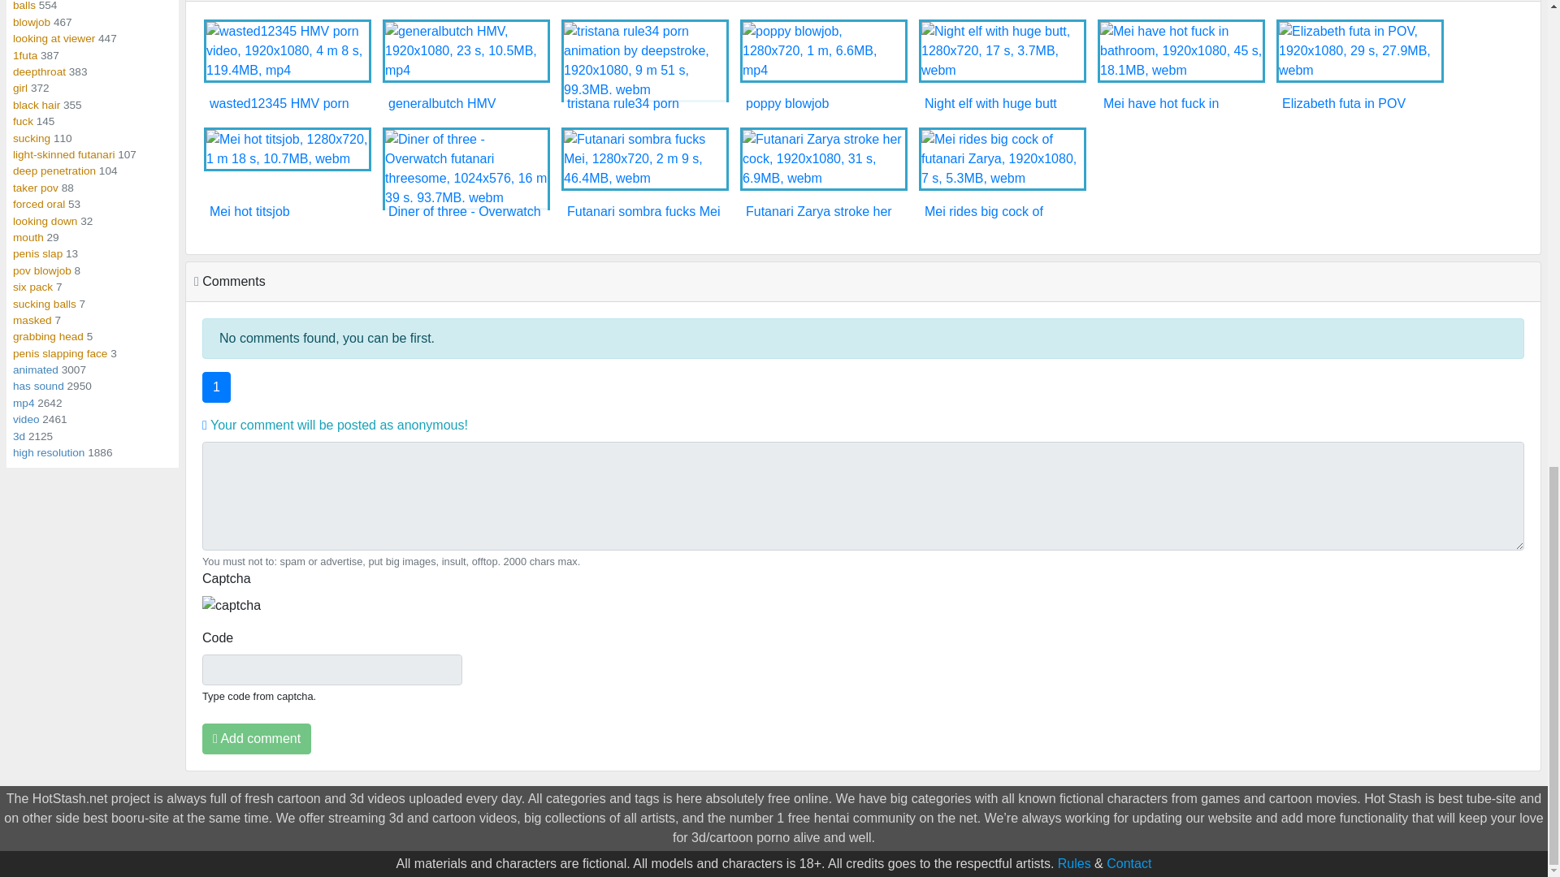 The width and height of the screenshot is (1560, 877). I want to click on general, so click(39, 71).